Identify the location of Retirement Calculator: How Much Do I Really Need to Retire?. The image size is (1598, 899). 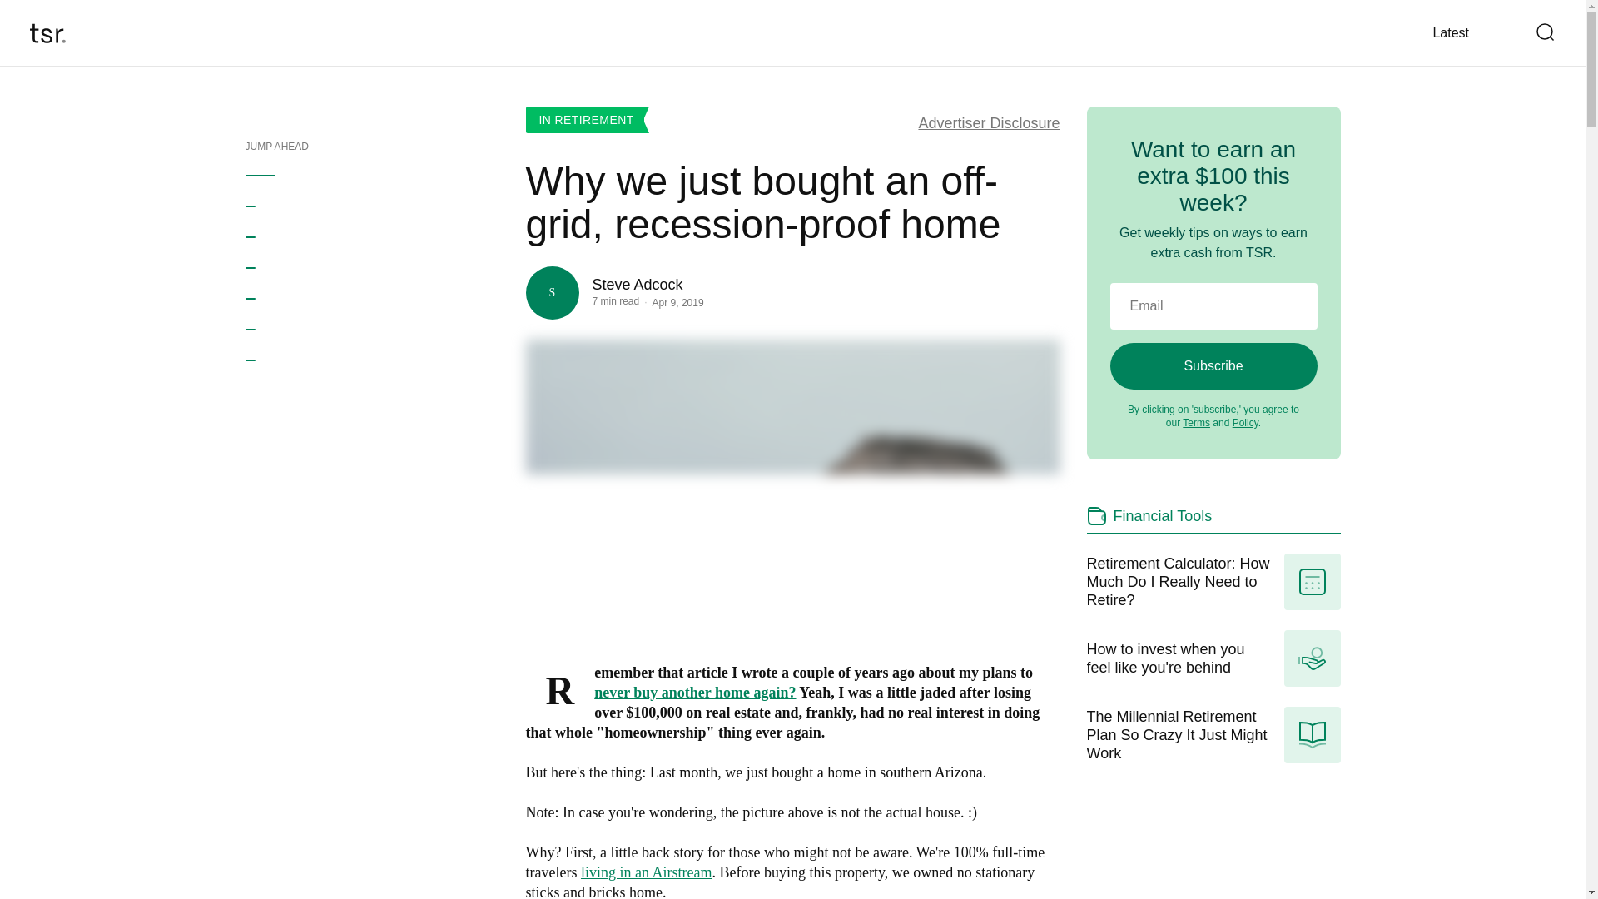
(1213, 582).